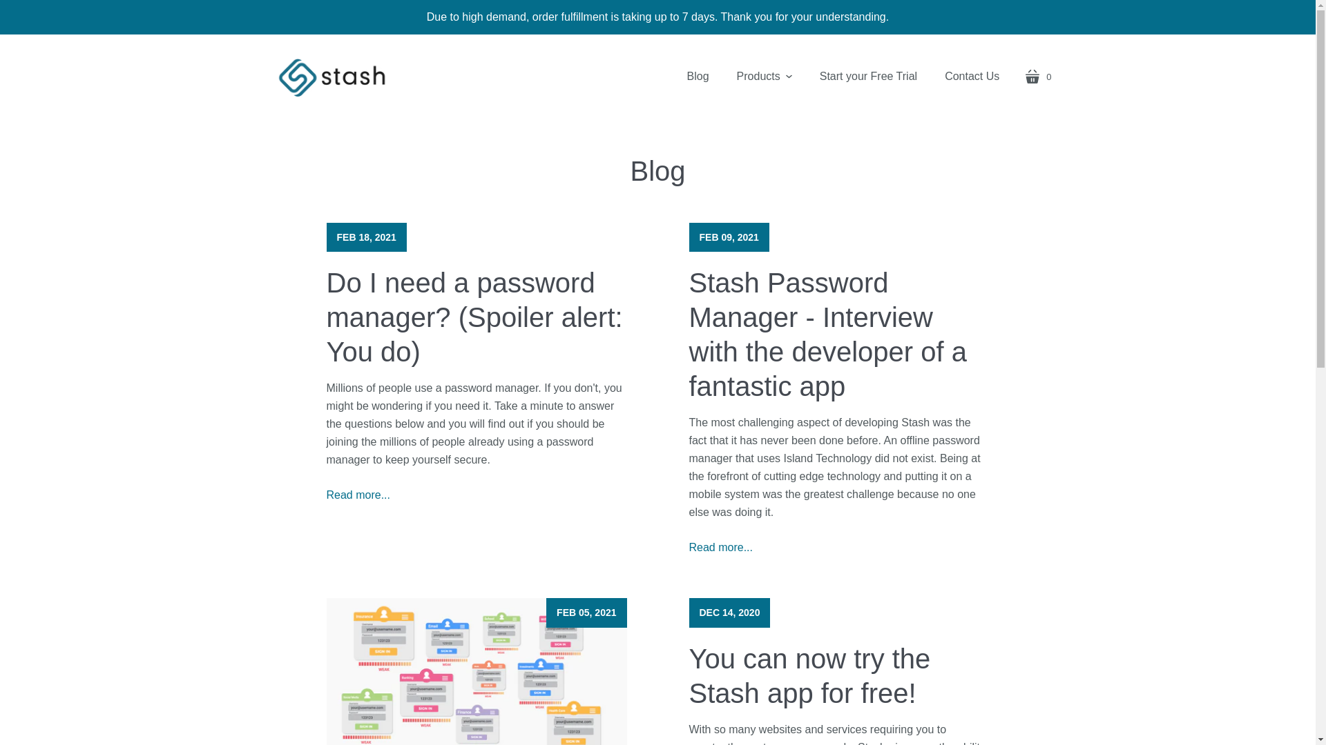  Describe the element at coordinates (971, 76) in the screenshot. I see `Contact Us` at that location.